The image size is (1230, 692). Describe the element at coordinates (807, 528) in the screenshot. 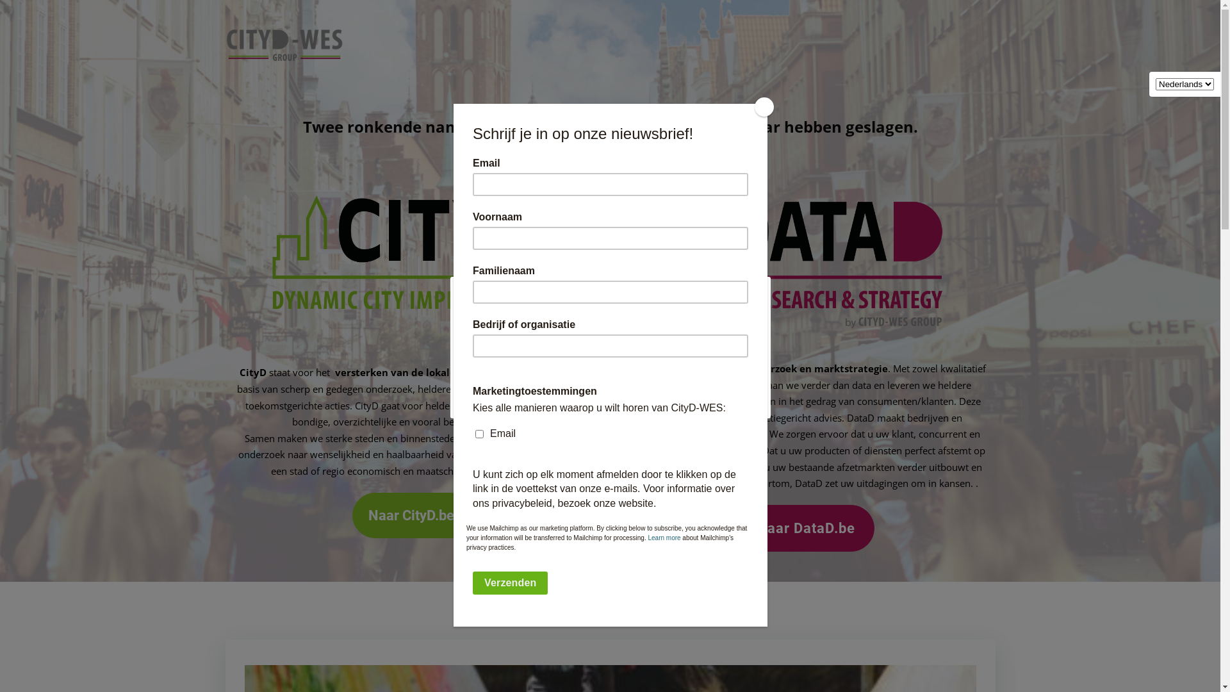

I see `Naar DataD.be` at that location.